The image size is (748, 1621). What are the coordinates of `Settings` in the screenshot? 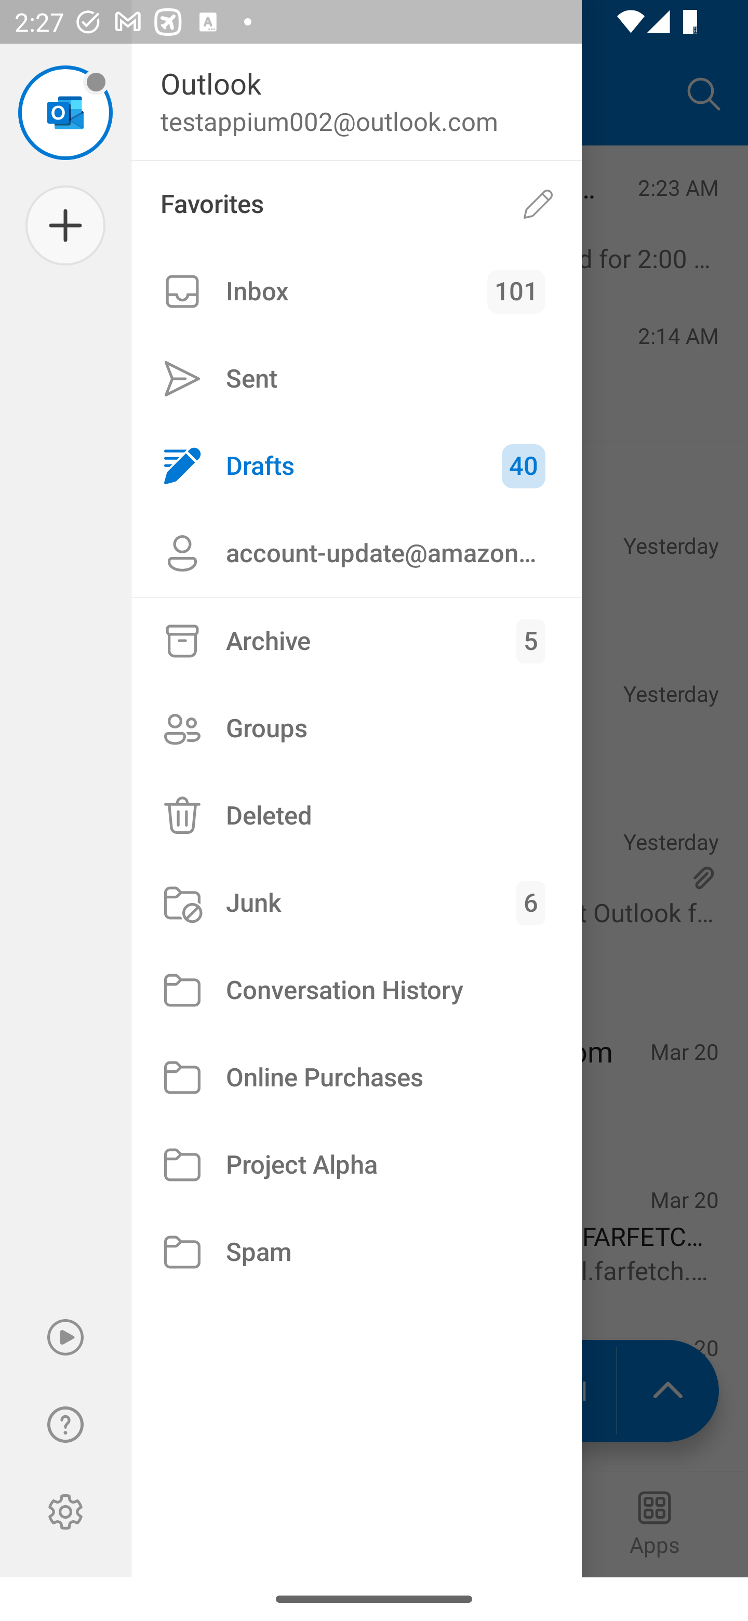 It's located at (65, 1512).